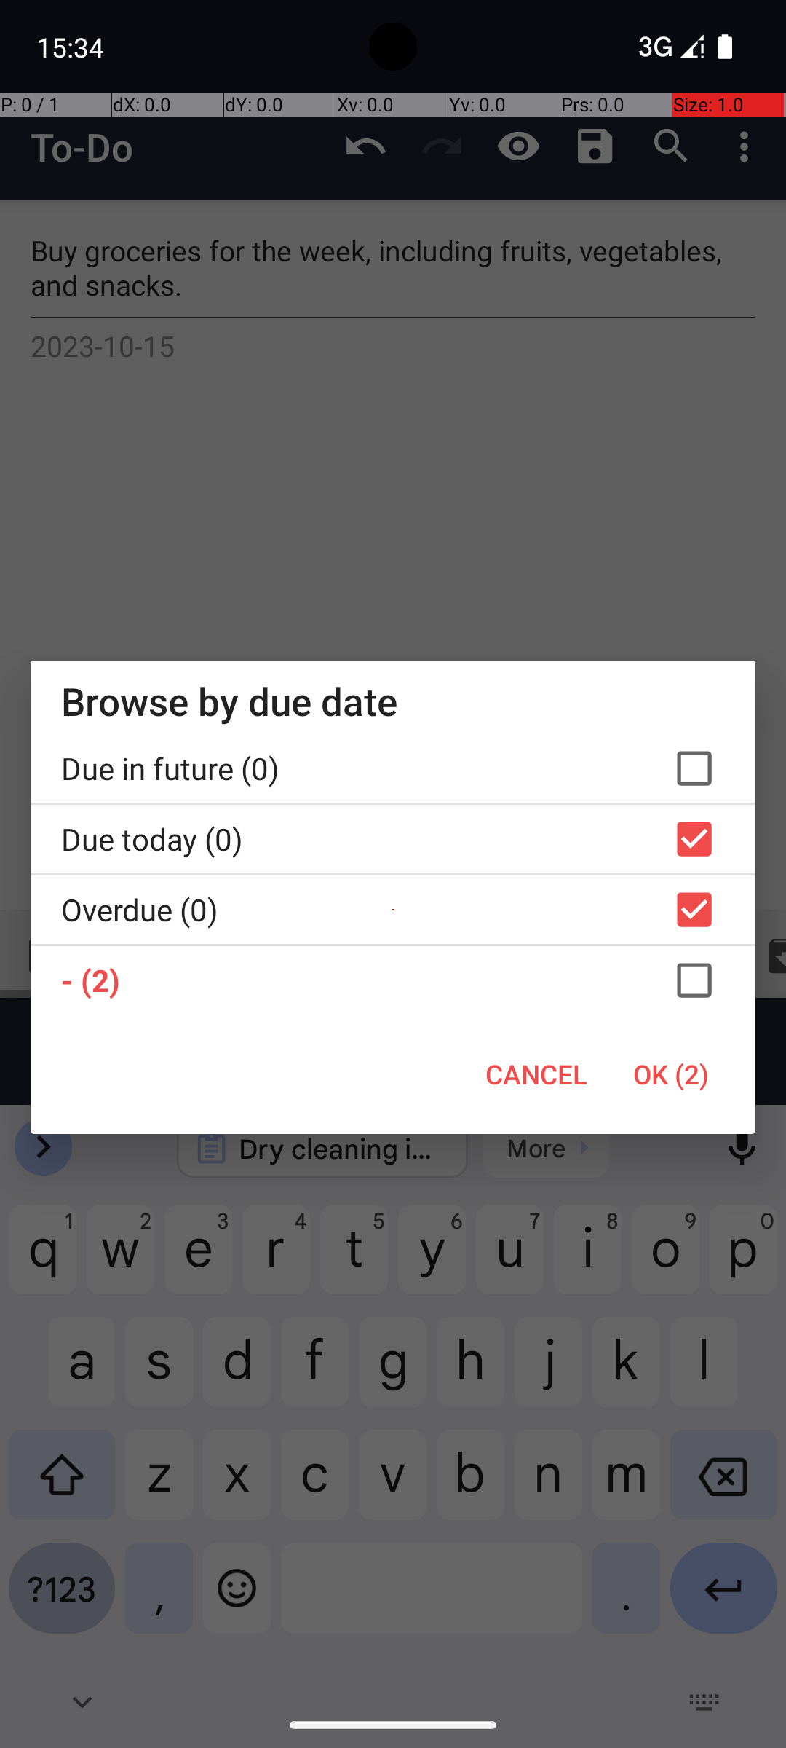  What do you see at coordinates (393, 839) in the screenshot?
I see `Due today (0)` at bounding box center [393, 839].